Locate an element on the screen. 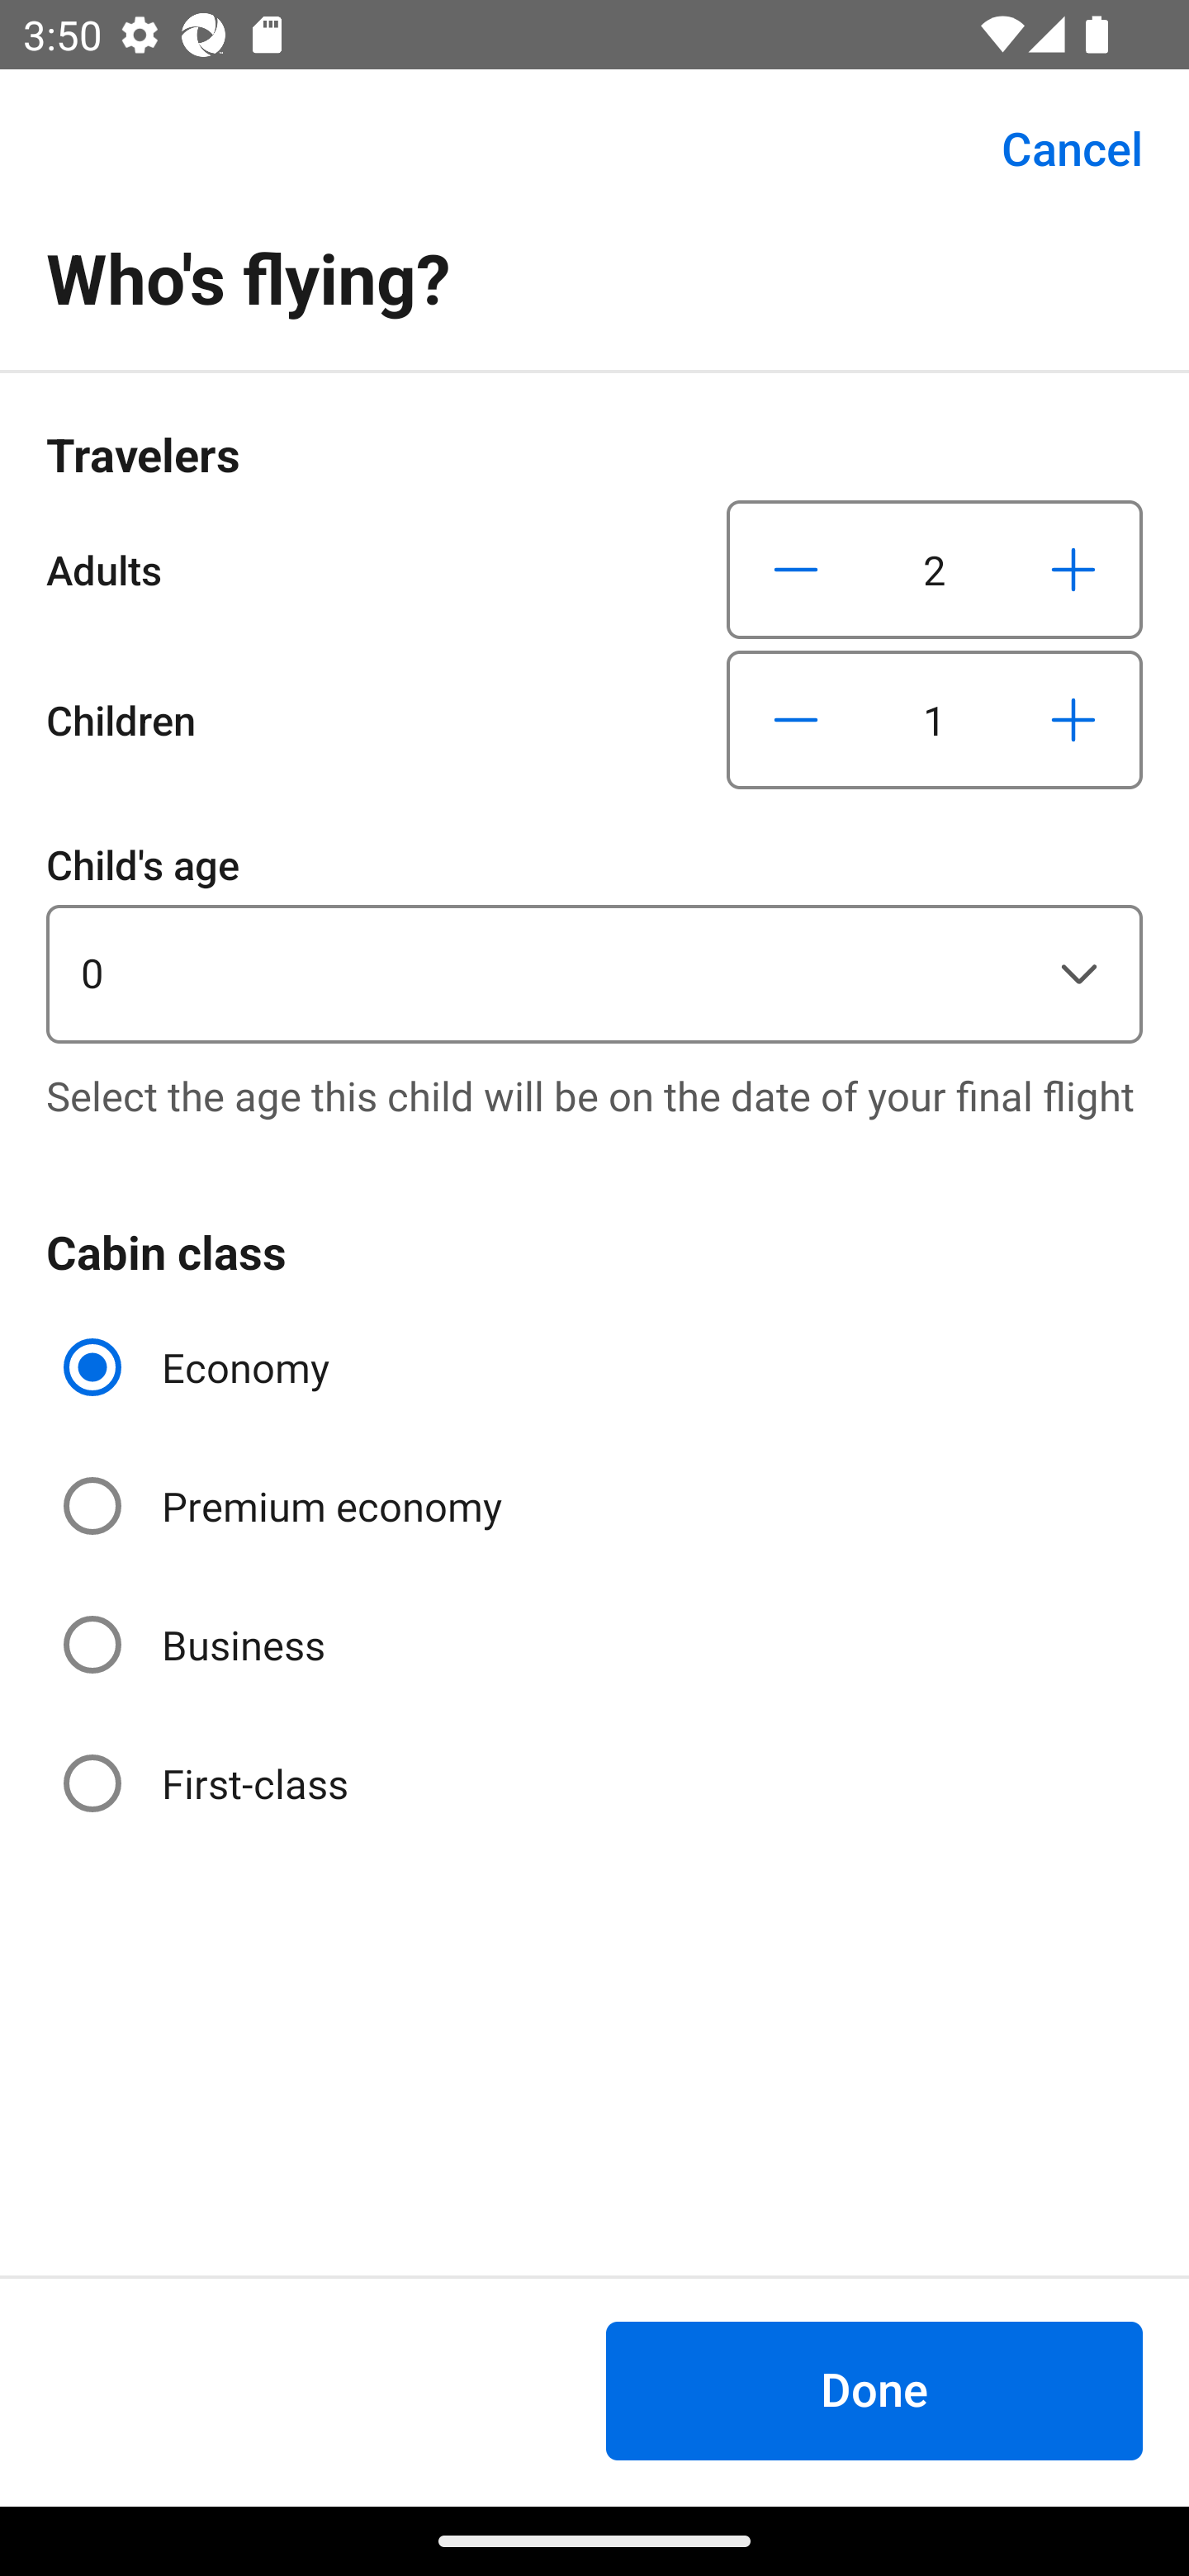 The height and width of the screenshot is (2576, 1189). Increase is located at coordinates (1073, 569).